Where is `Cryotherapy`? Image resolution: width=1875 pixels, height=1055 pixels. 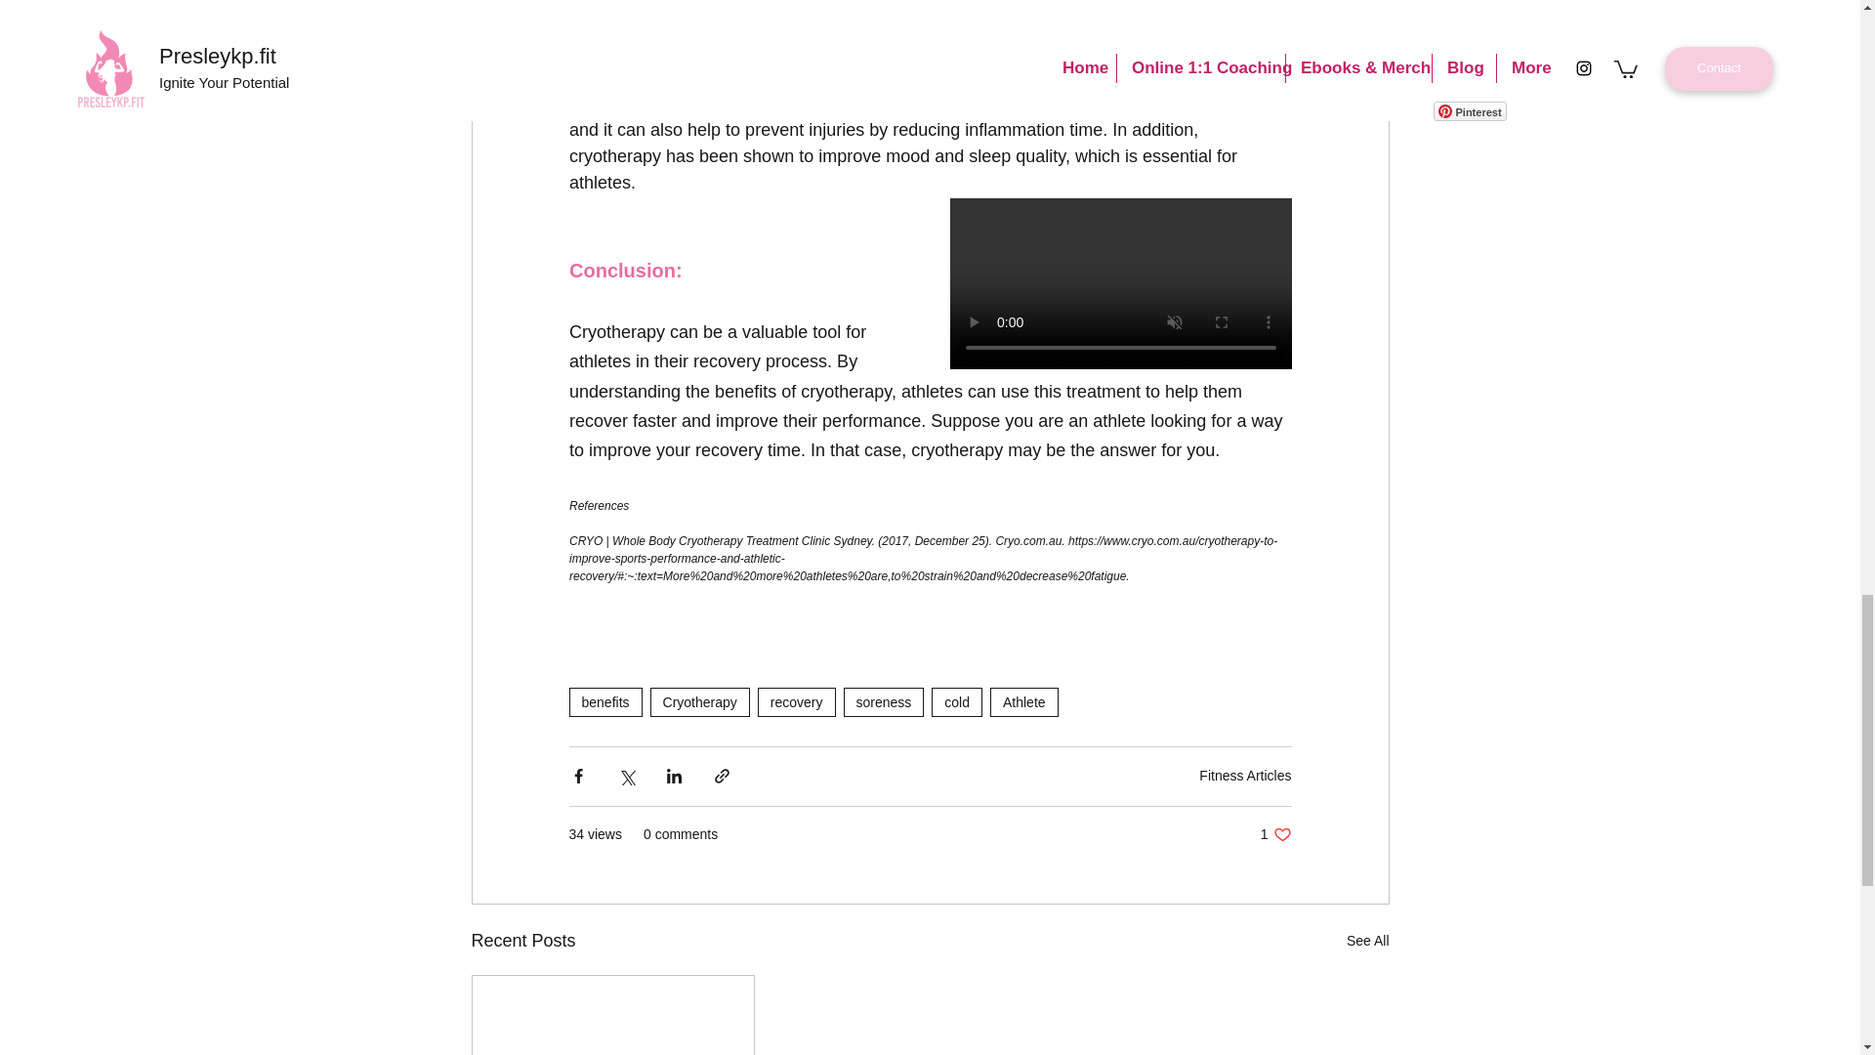
Cryotherapy is located at coordinates (957, 702).